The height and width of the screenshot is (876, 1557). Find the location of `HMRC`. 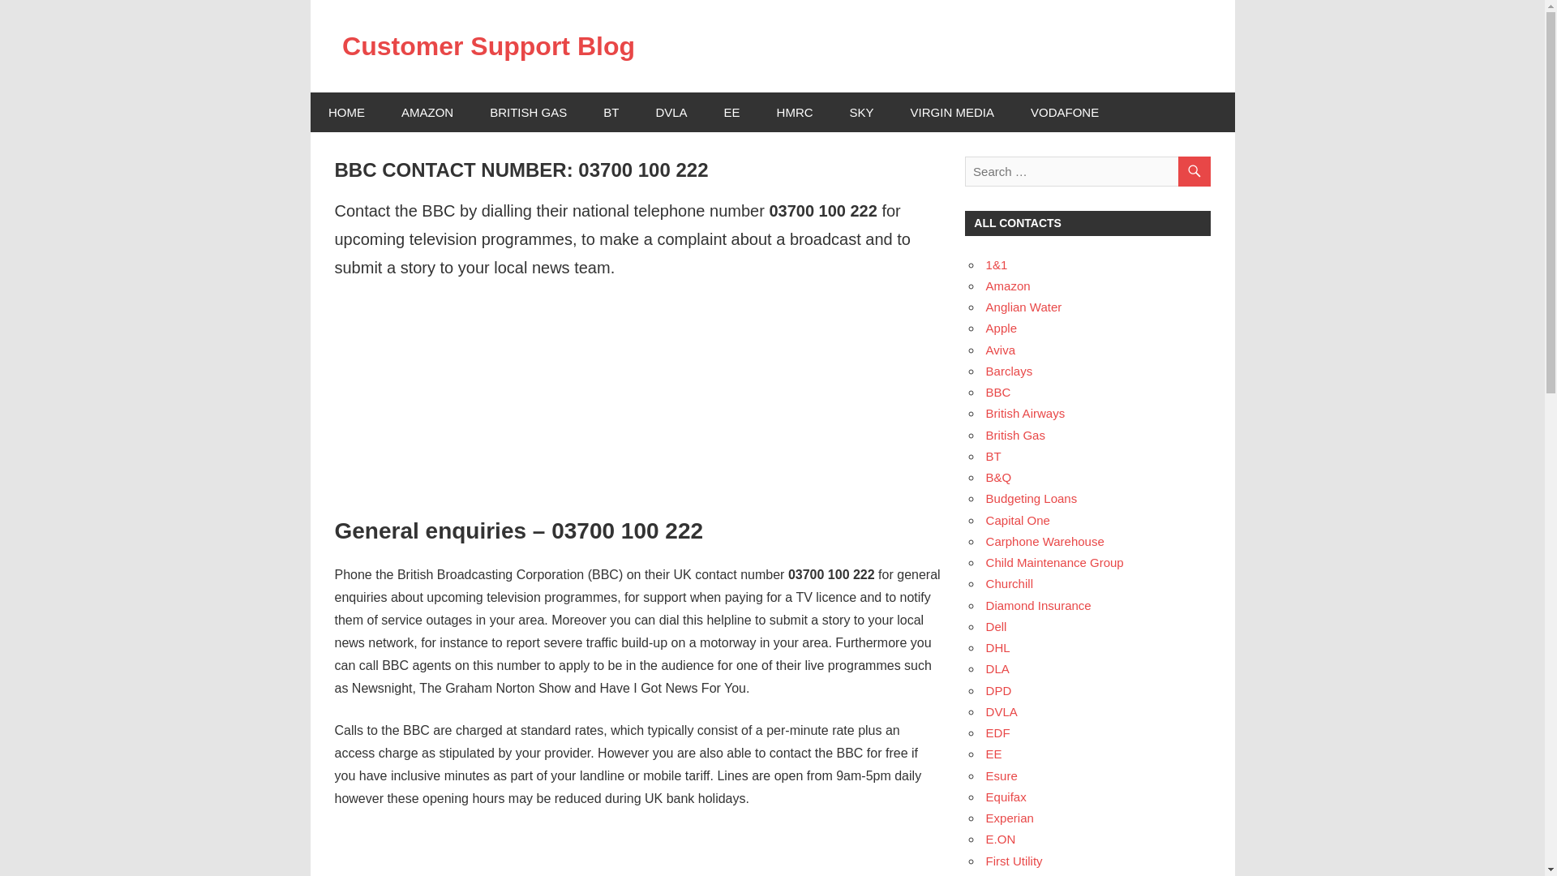

HMRC is located at coordinates (795, 112).